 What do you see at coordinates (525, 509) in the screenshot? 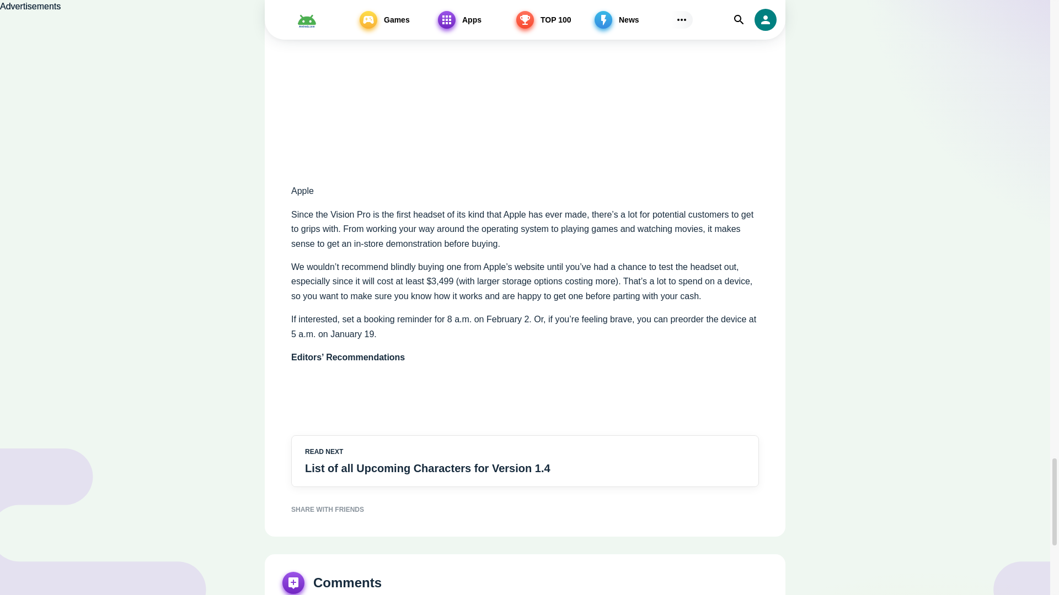
I see `Share with friends` at bounding box center [525, 509].